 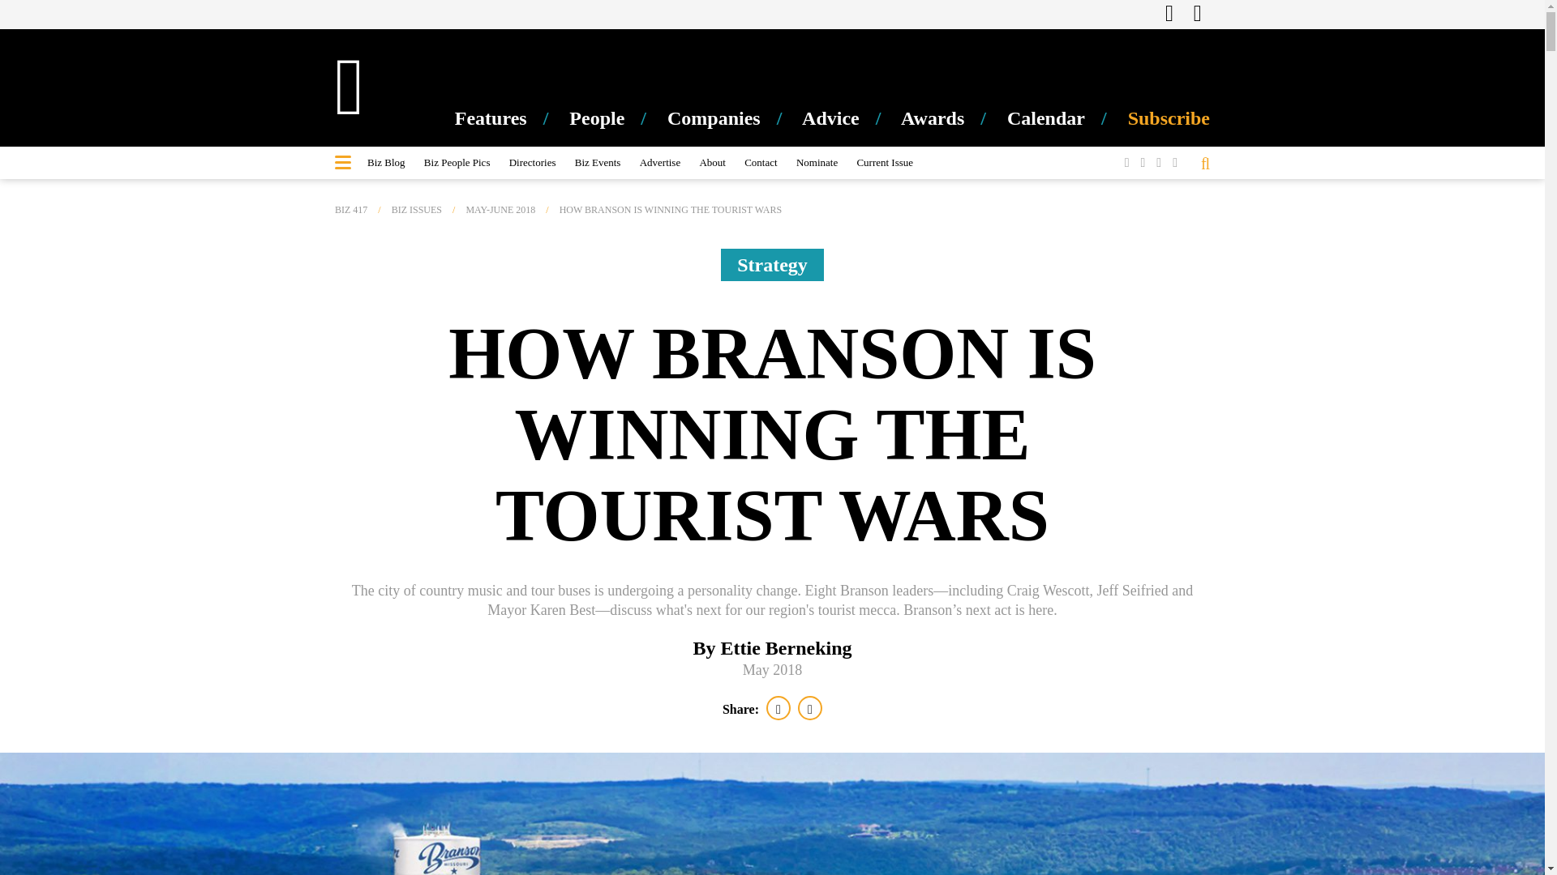 What do you see at coordinates (884, 163) in the screenshot?
I see `Current Issue` at bounding box center [884, 163].